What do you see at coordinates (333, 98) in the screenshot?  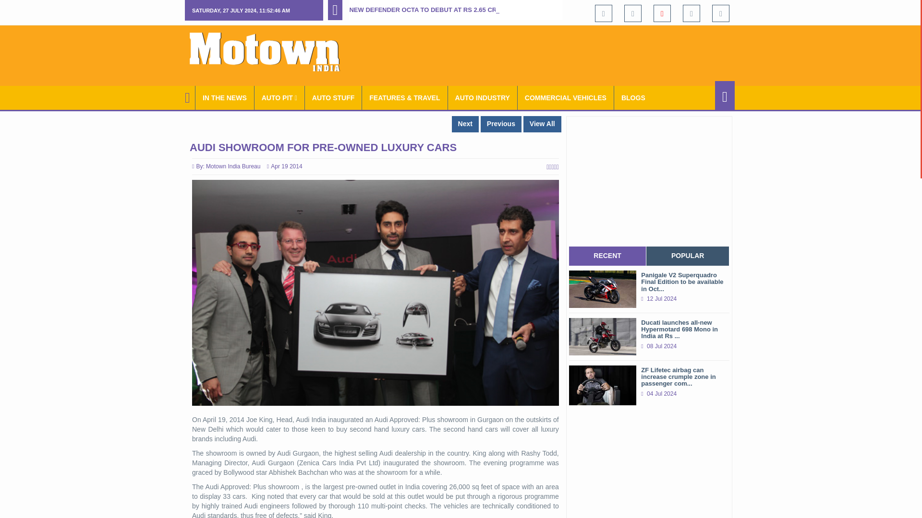 I see `Auto Stuff by Motown India` at bounding box center [333, 98].